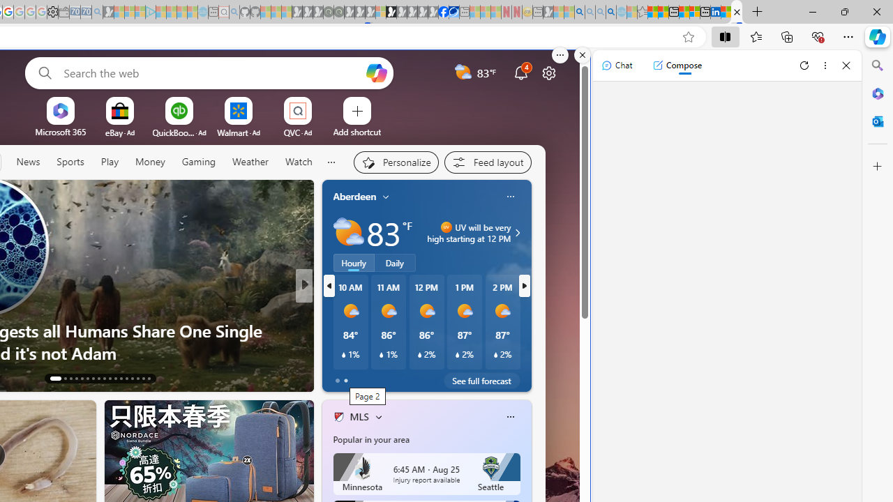 This screenshot has width=893, height=502. What do you see at coordinates (342, 377) in the screenshot?
I see `199 Like` at bounding box center [342, 377].